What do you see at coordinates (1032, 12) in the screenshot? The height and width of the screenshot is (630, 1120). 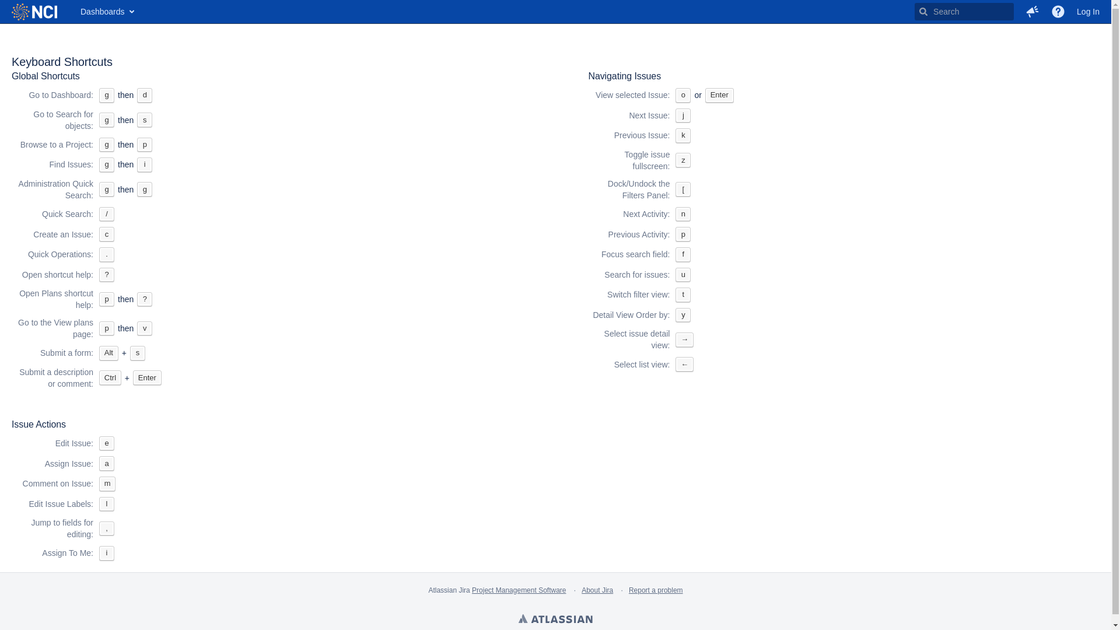 I see `Give feedback to Atlassian` at bounding box center [1032, 12].